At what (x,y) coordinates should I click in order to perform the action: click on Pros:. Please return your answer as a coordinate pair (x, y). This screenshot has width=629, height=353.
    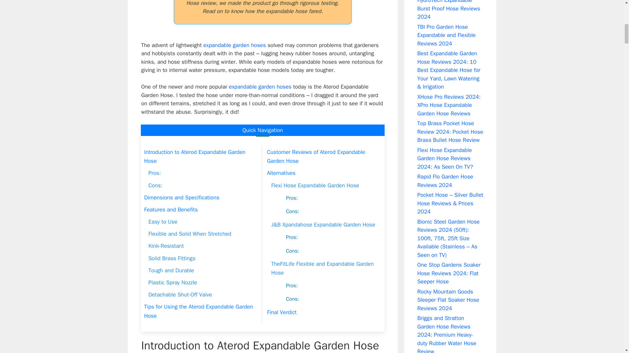
    Looking at the image, I should click on (292, 237).